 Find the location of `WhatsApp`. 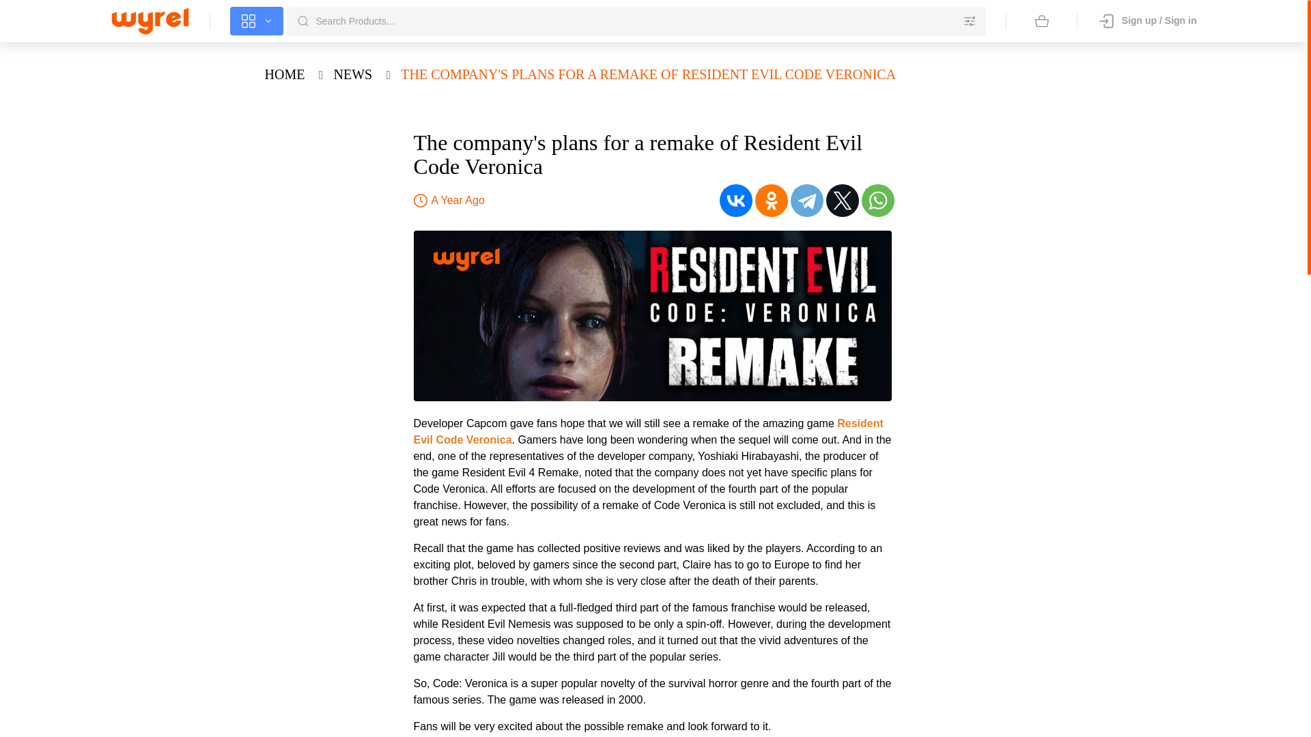

WhatsApp is located at coordinates (877, 201).